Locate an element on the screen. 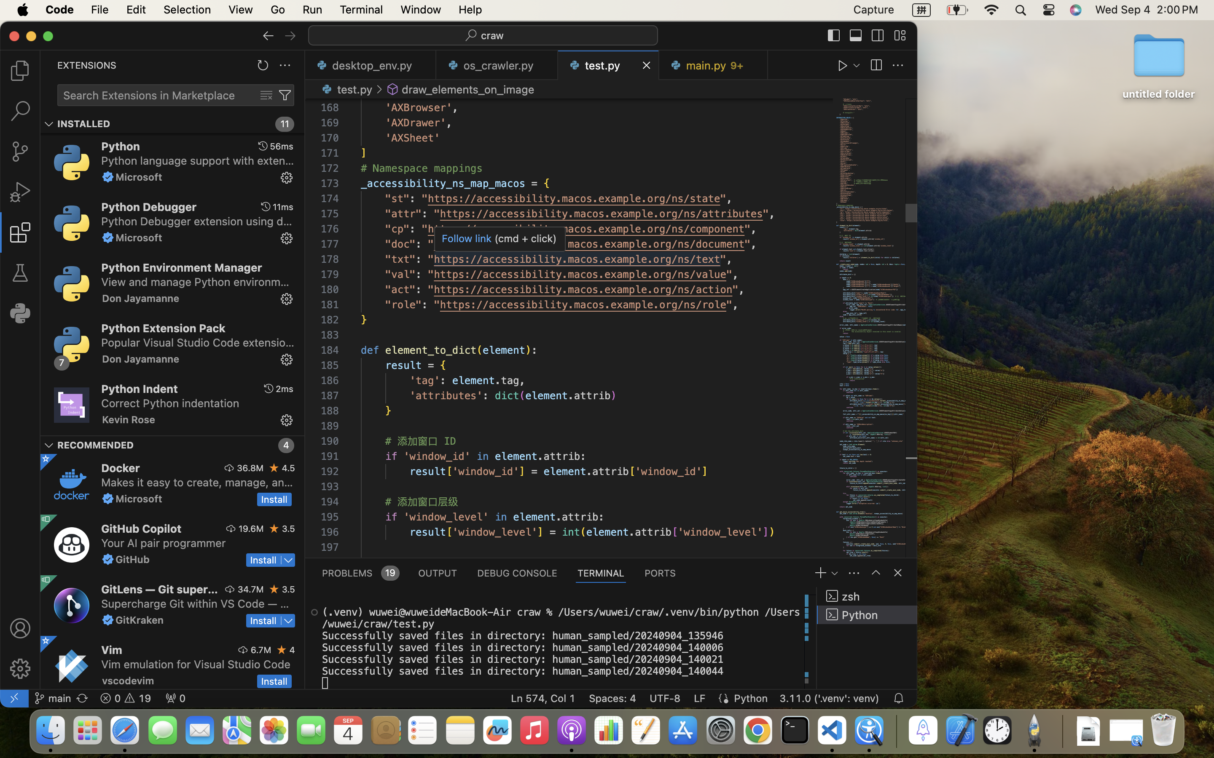 This screenshot has height=758, width=1214. Python Indent is located at coordinates (140, 389).